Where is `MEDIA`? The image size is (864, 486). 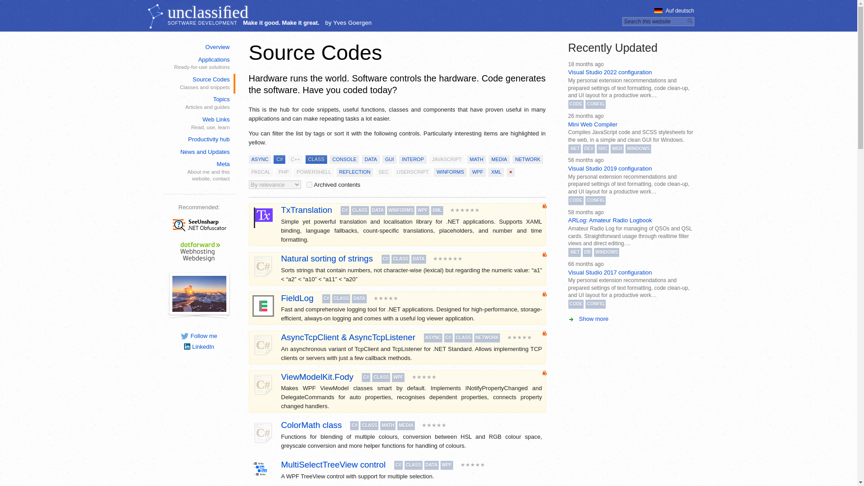 MEDIA is located at coordinates (476, 159).